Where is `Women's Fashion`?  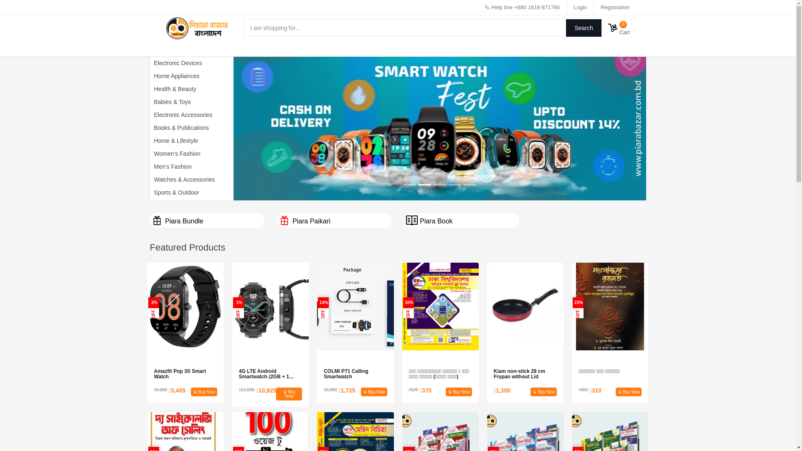
Women's Fashion is located at coordinates (175, 154).